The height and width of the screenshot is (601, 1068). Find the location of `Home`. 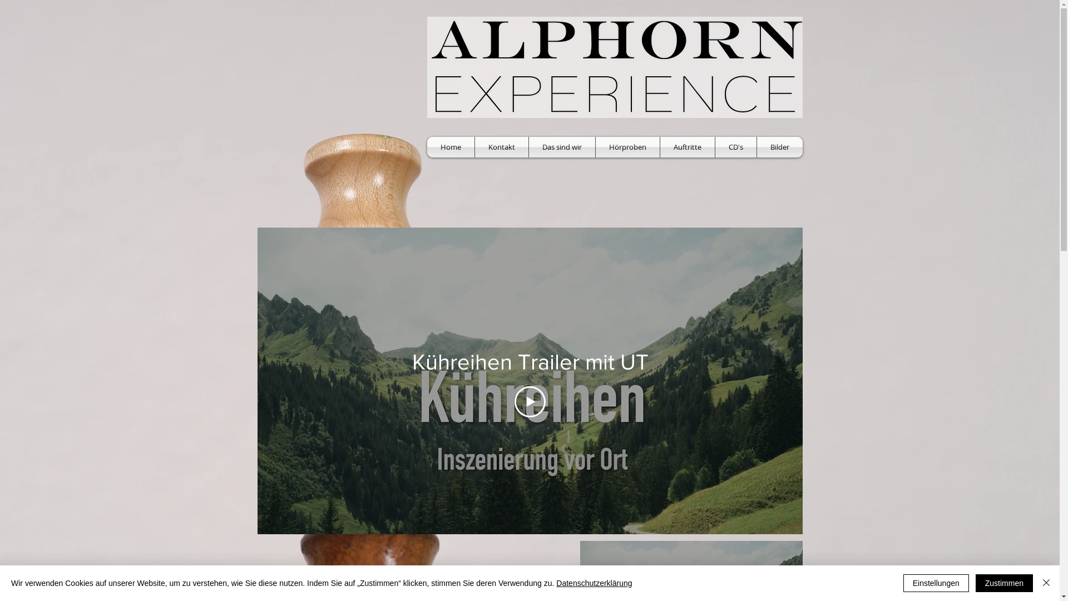

Home is located at coordinates (451, 147).